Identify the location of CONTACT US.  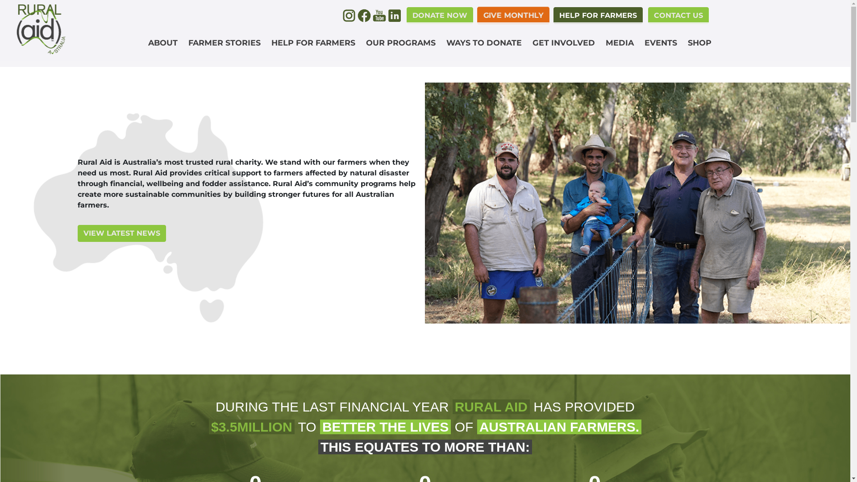
(678, 16).